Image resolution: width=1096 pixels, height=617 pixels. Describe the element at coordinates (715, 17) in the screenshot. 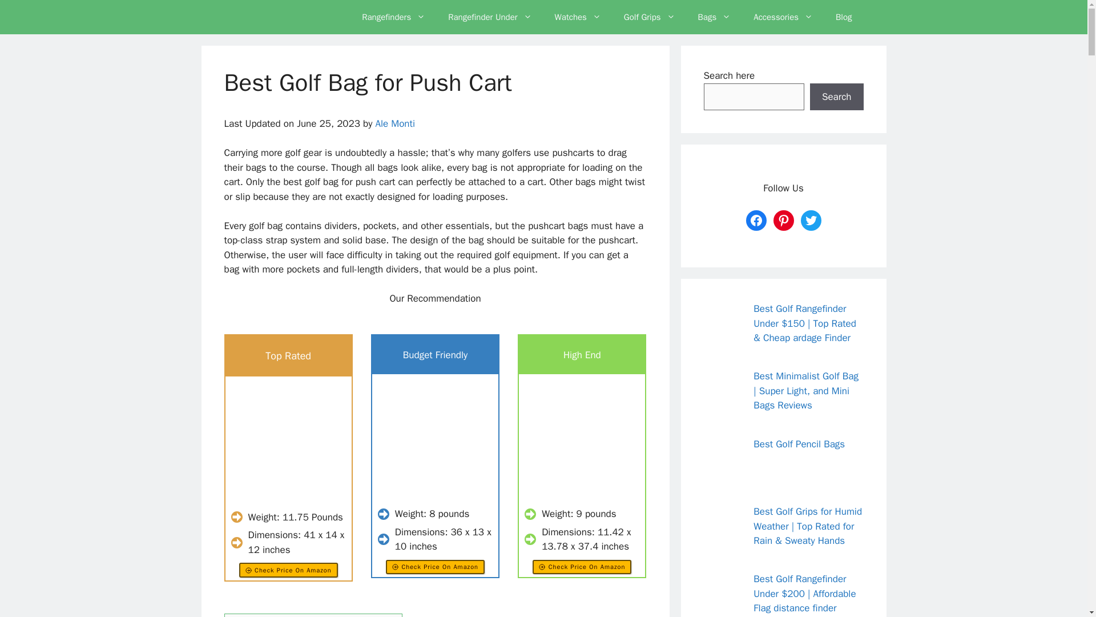

I see `Bags` at that location.